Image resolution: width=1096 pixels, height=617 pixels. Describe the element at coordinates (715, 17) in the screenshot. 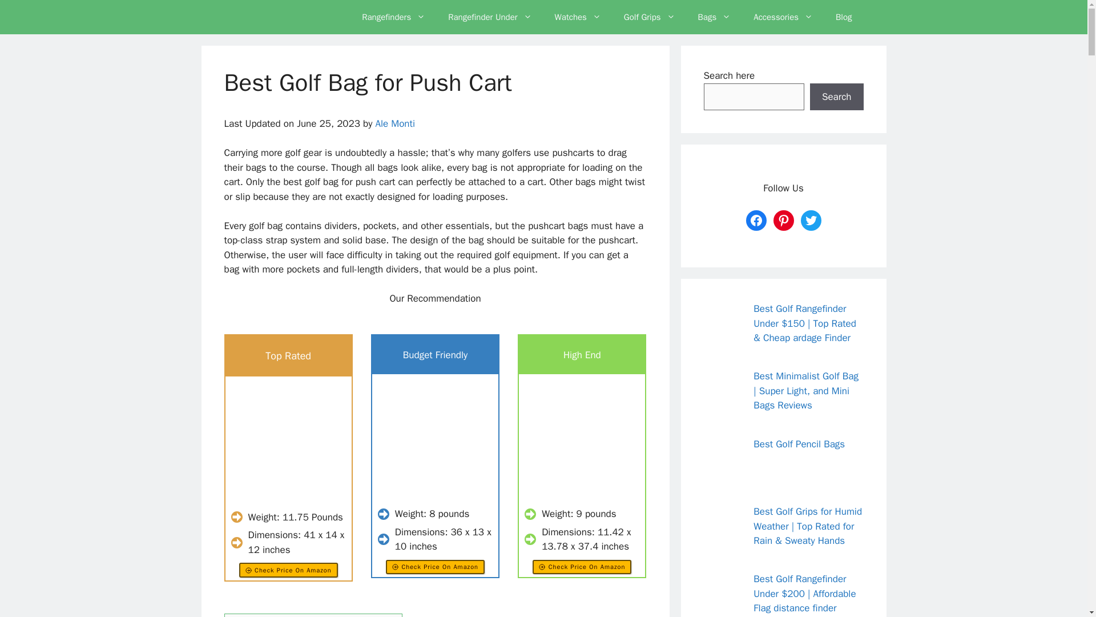

I see `Bags` at that location.